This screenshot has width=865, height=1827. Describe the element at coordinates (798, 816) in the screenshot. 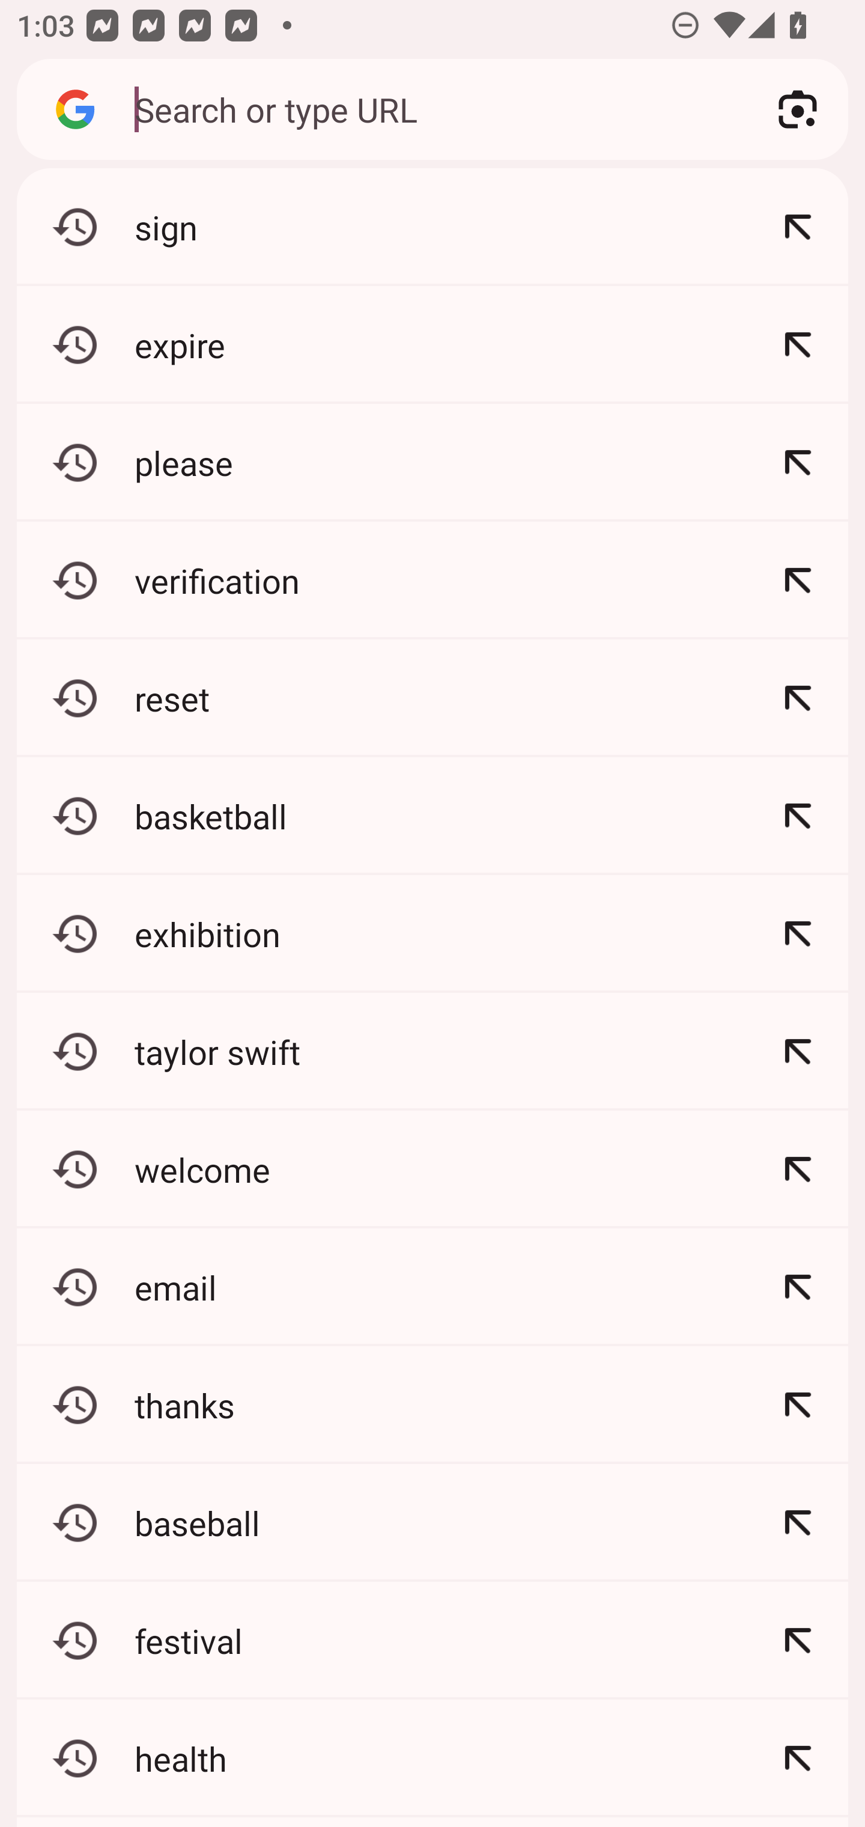

I see `Refine: basketball` at that location.